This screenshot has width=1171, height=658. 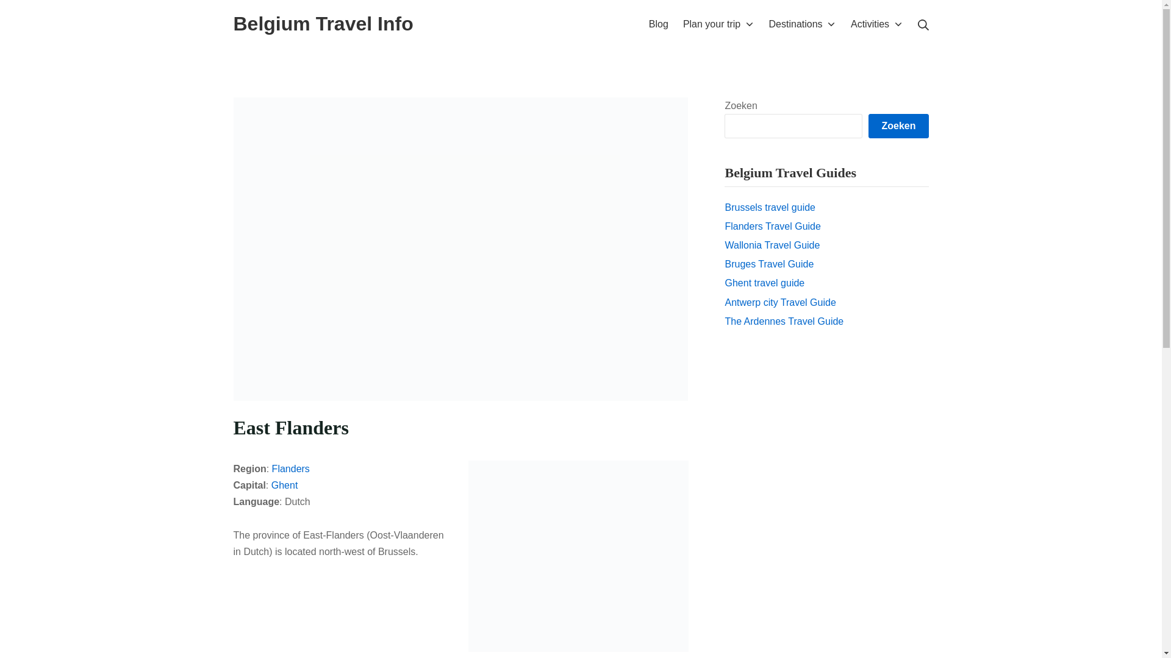 I want to click on Destinations, so click(x=803, y=23).